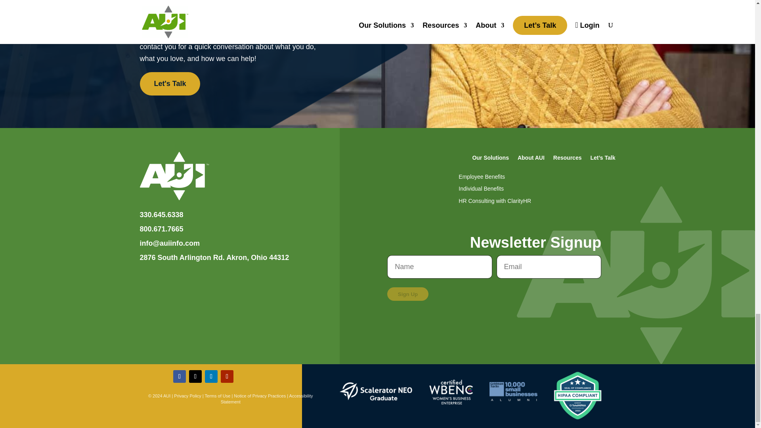  What do you see at coordinates (211, 376) in the screenshot?
I see `Follow on LinkedIn` at bounding box center [211, 376].